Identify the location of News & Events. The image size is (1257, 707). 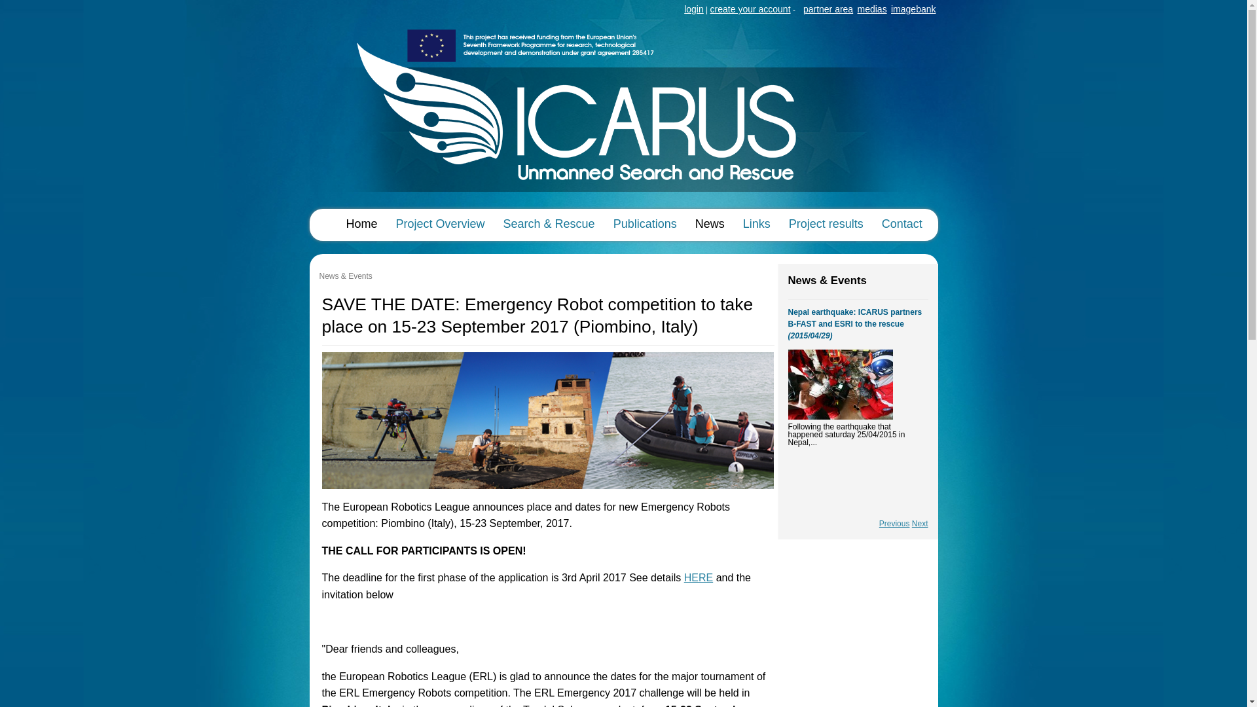
(346, 276).